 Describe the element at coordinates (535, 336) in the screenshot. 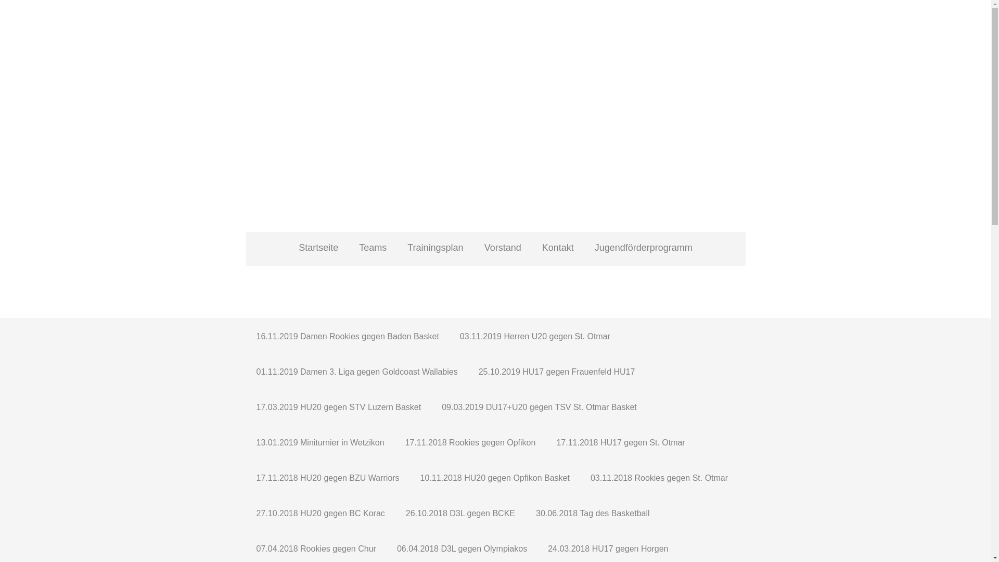

I see `03.11.2019 Herren U20 gegen St. Otmar` at that location.